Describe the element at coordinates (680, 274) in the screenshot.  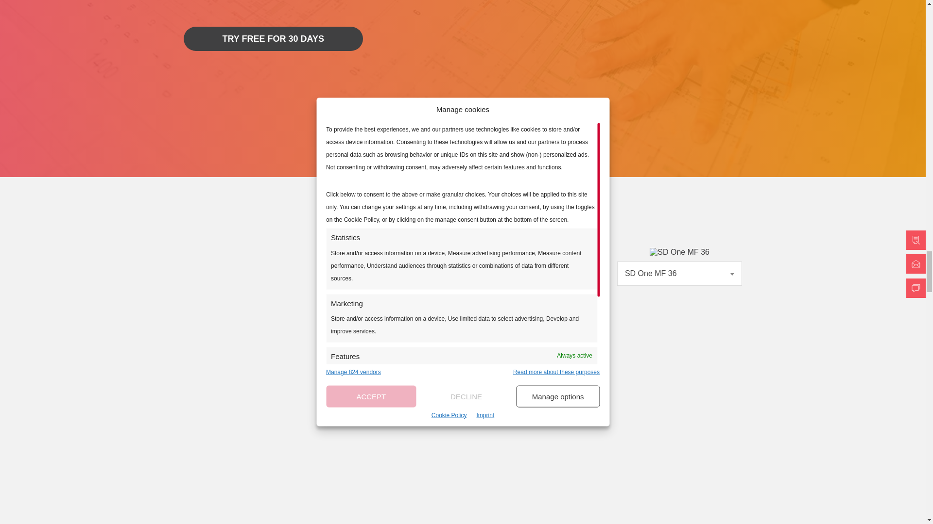
I see `SD One MF 36` at that location.